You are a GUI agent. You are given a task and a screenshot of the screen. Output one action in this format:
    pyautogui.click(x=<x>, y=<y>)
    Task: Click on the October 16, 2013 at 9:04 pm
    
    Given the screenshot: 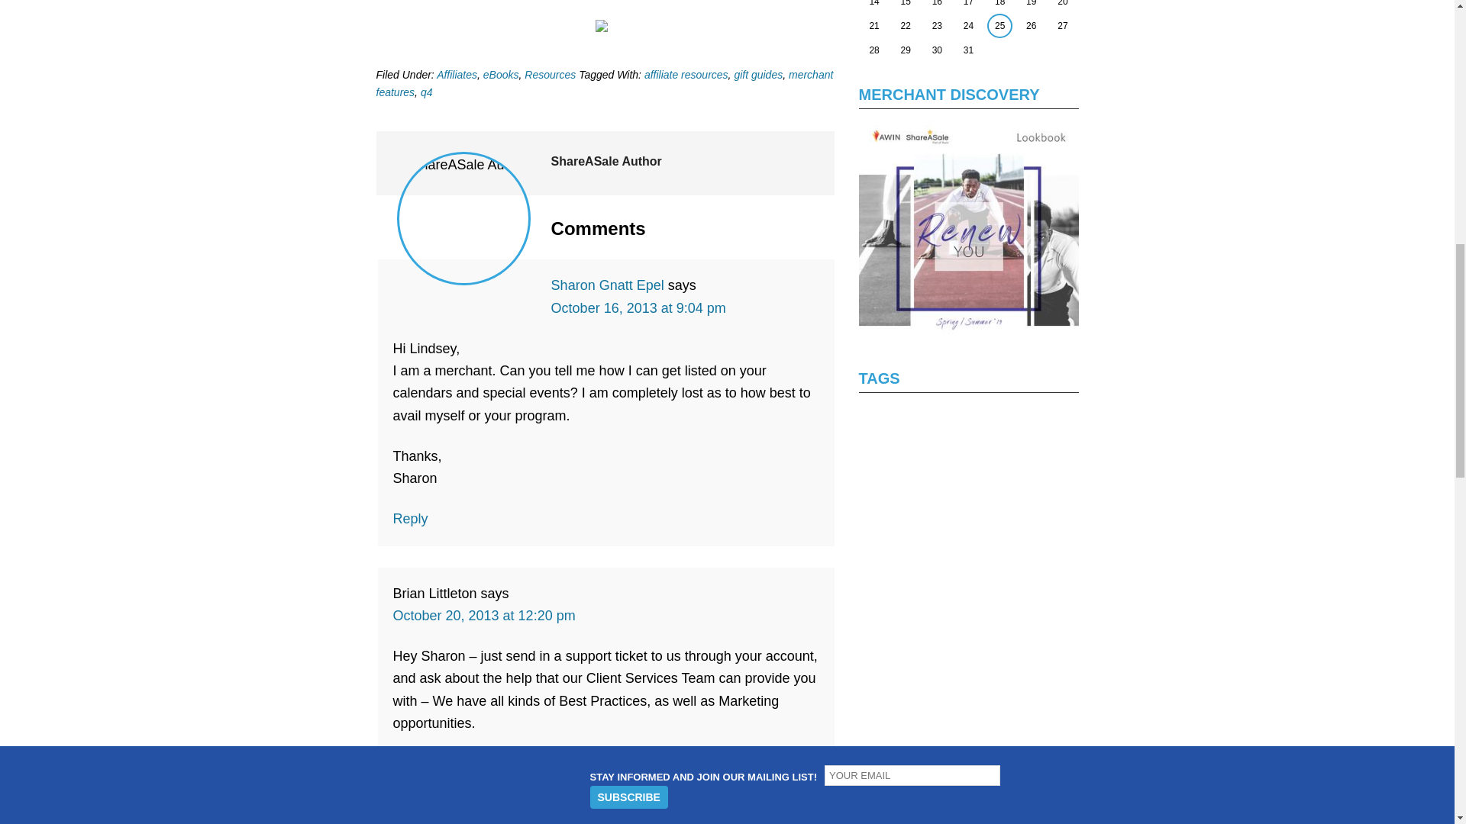 What is the action you would take?
    pyautogui.click(x=638, y=308)
    